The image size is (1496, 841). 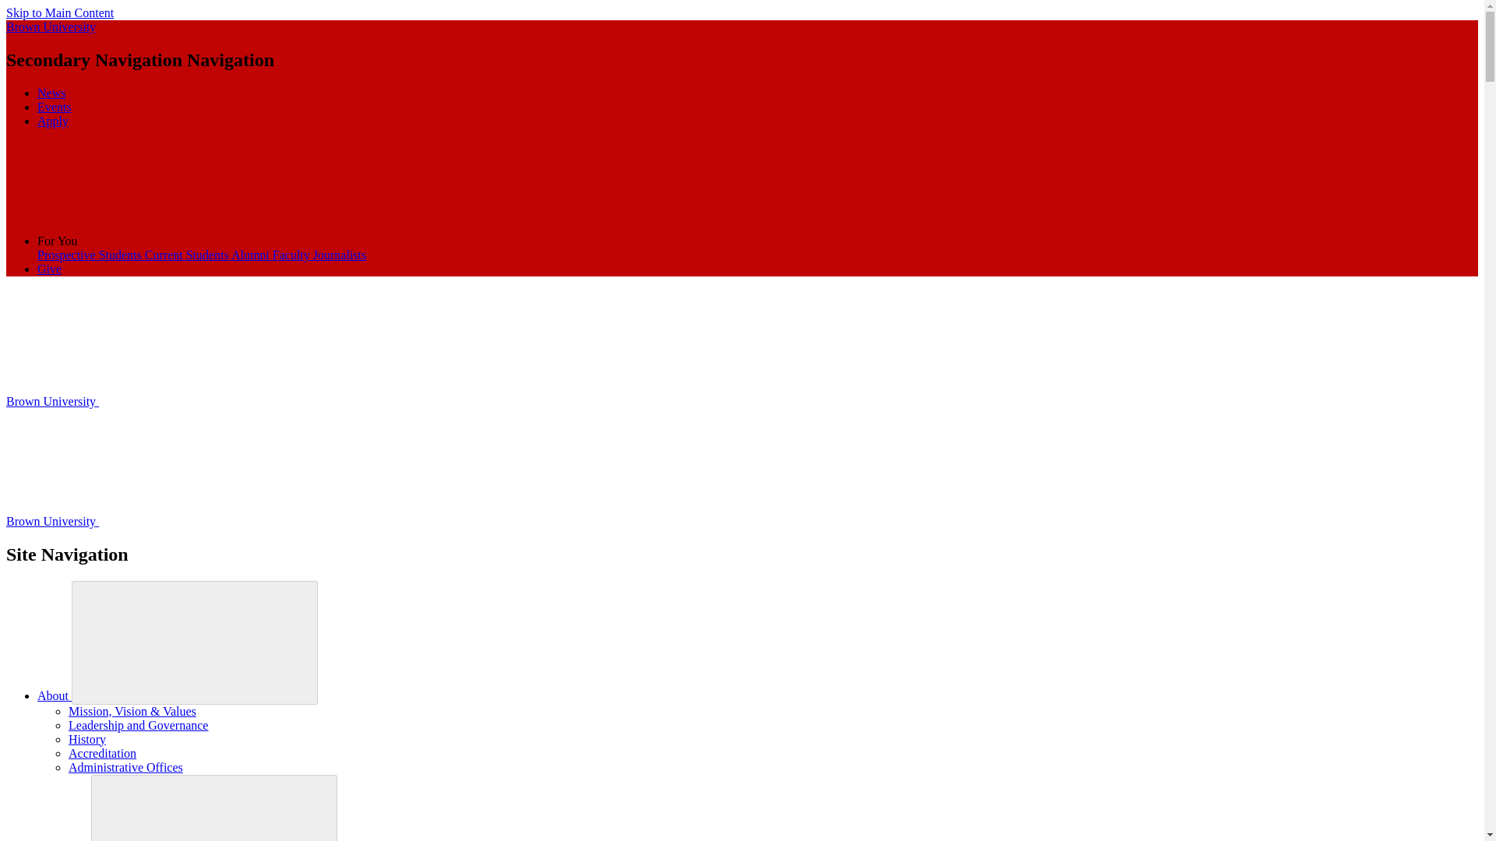 I want to click on Faculty, so click(x=292, y=254).